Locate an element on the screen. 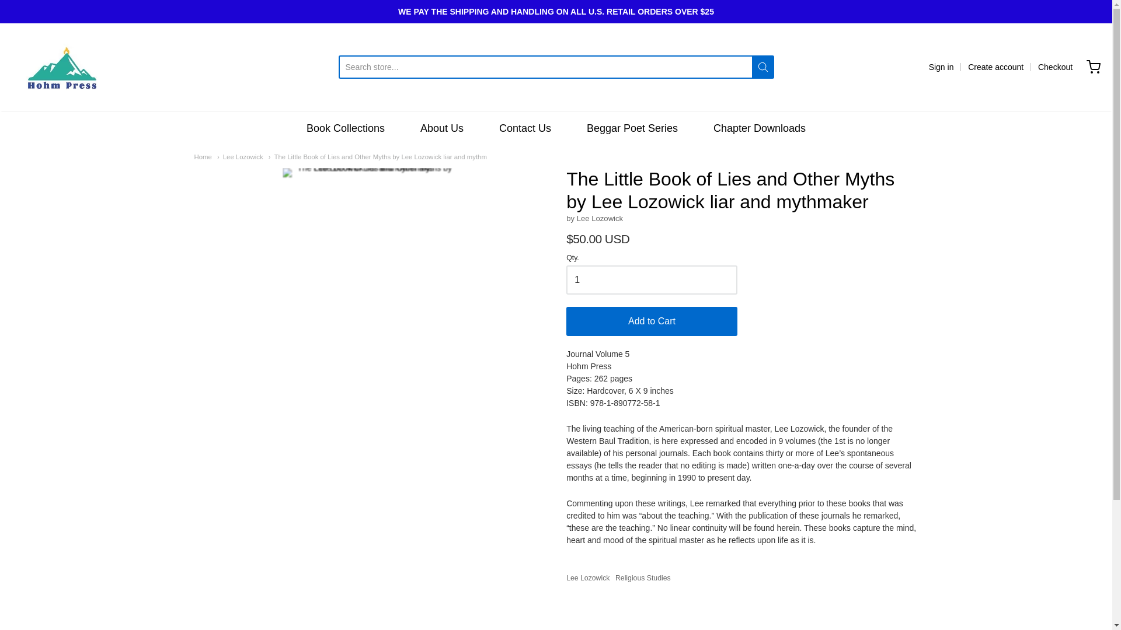  Sign in is located at coordinates (941, 66).